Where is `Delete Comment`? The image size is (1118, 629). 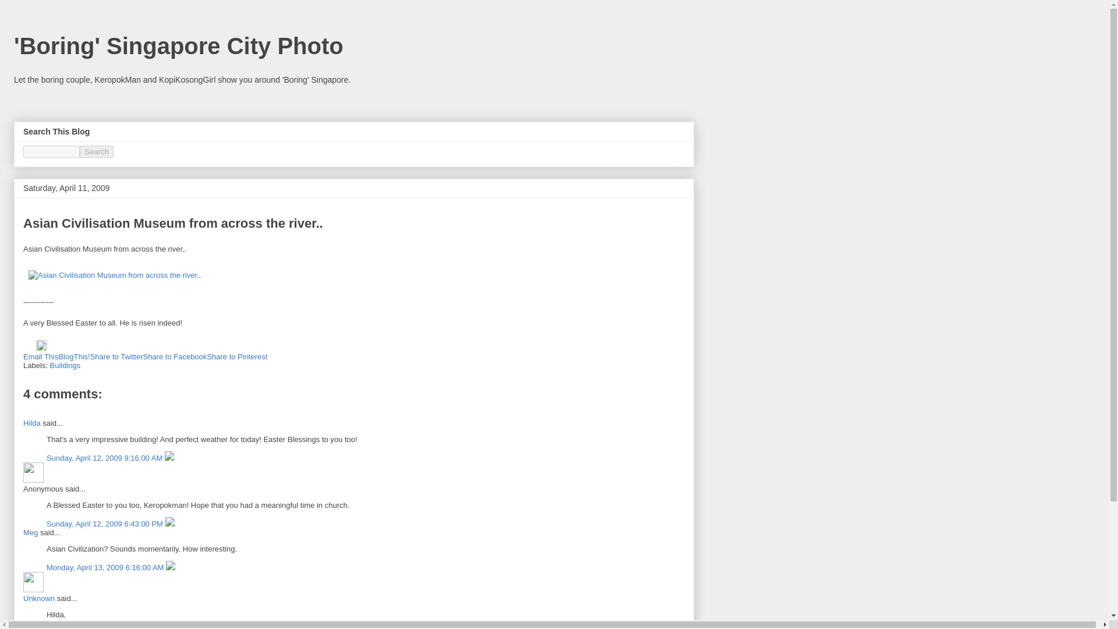
Delete Comment is located at coordinates (169, 458).